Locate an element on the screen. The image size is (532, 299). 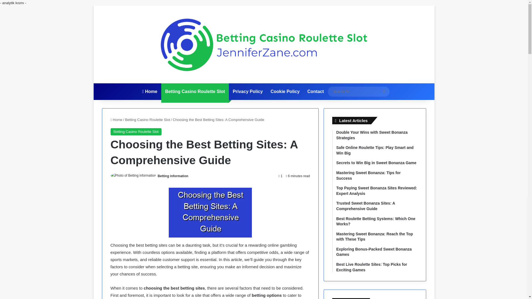
Privacy Policy is located at coordinates (248, 91).